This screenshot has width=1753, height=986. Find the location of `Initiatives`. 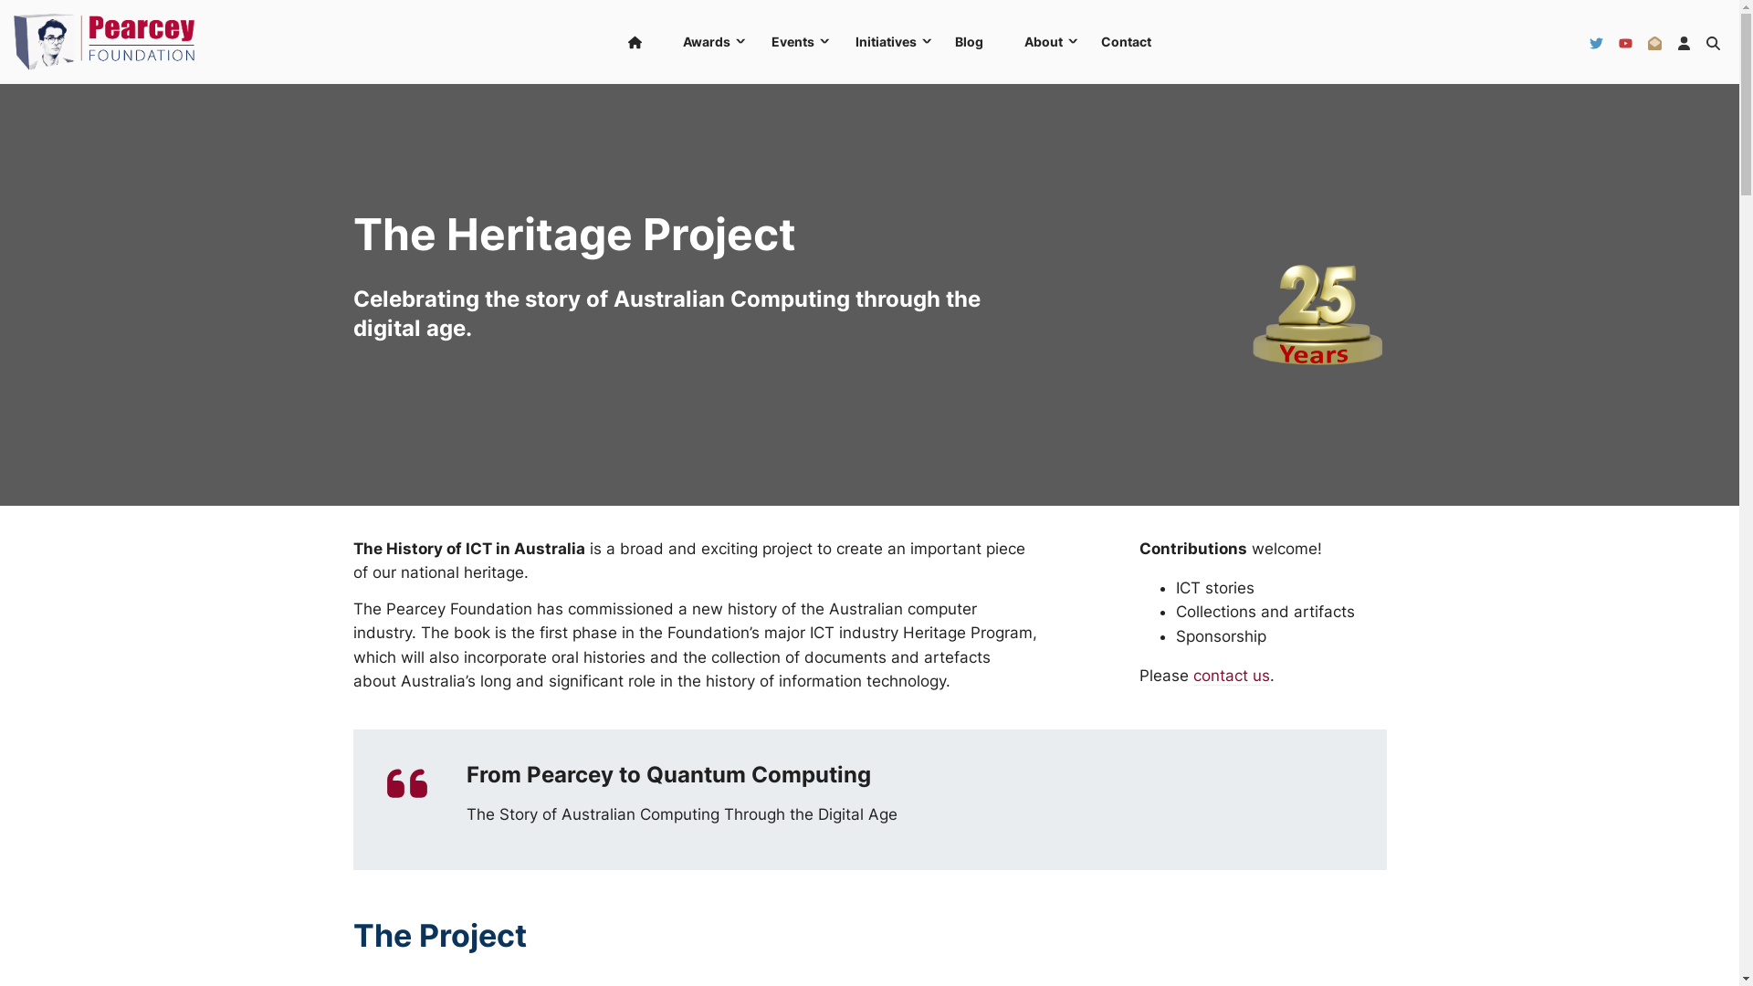

Initiatives is located at coordinates (885, 42).